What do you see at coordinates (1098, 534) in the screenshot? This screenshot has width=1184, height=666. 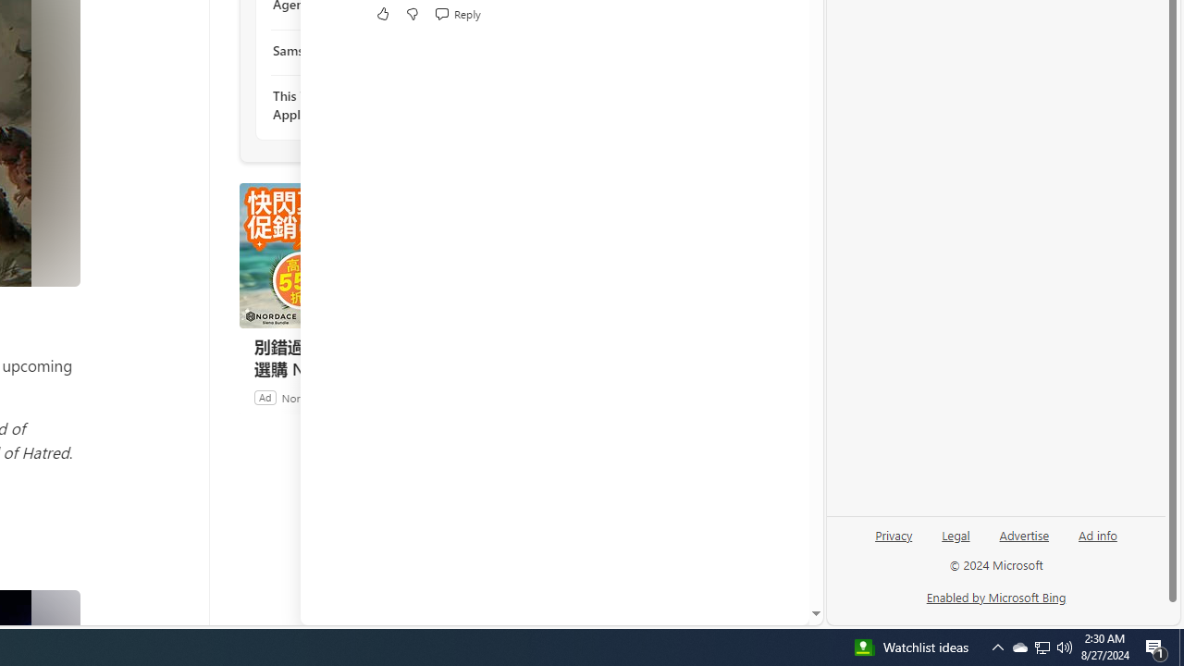 I see `Ad info` at bounding box center [1098, 534].